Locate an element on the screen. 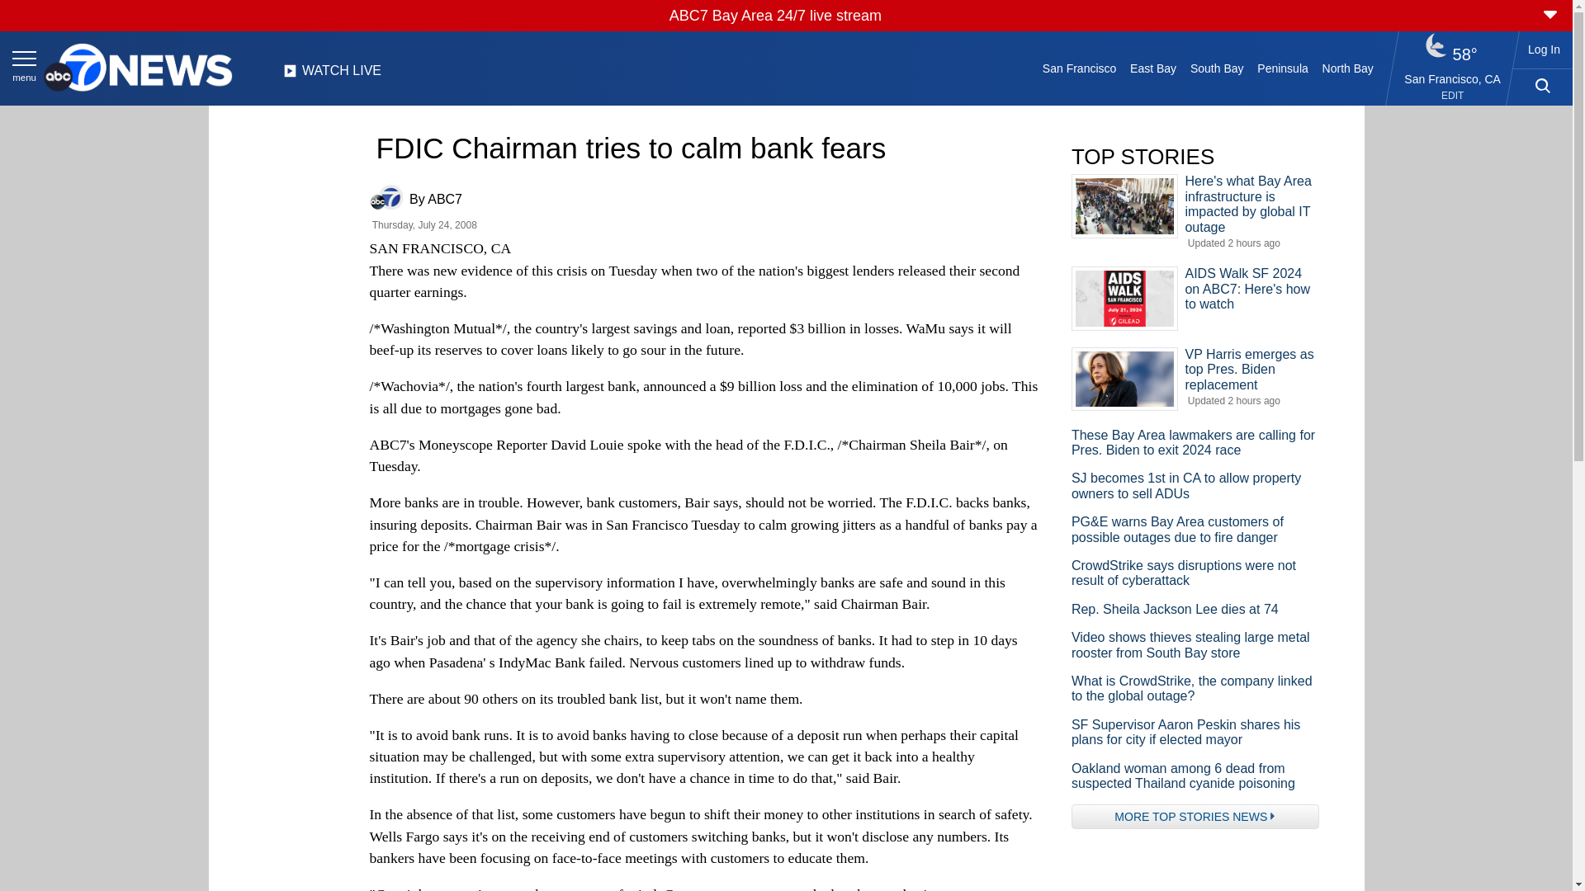 The width and height of the screenshot is (1585, 891). WATCH LIVE is located at coordinates (332, 75).